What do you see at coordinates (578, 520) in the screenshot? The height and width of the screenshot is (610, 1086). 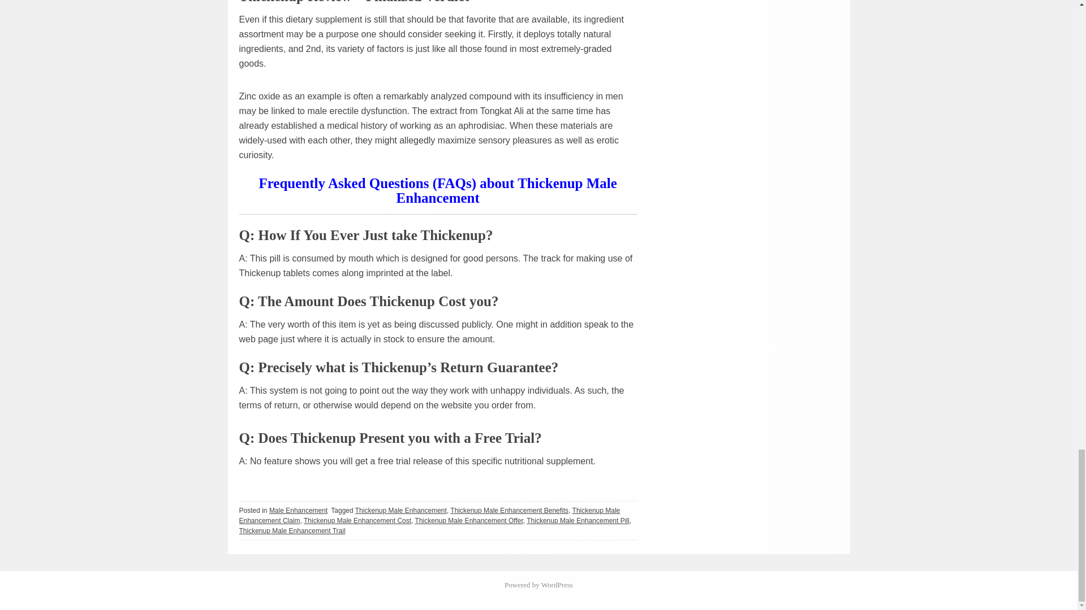 I see `Thickenup Male Enhancement Pill` at bounding box center [578, 520].